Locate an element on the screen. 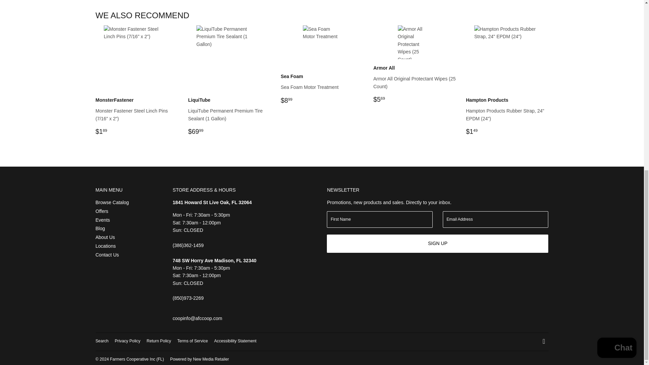  Shopify online store chat is located at coordinates (617, 30).